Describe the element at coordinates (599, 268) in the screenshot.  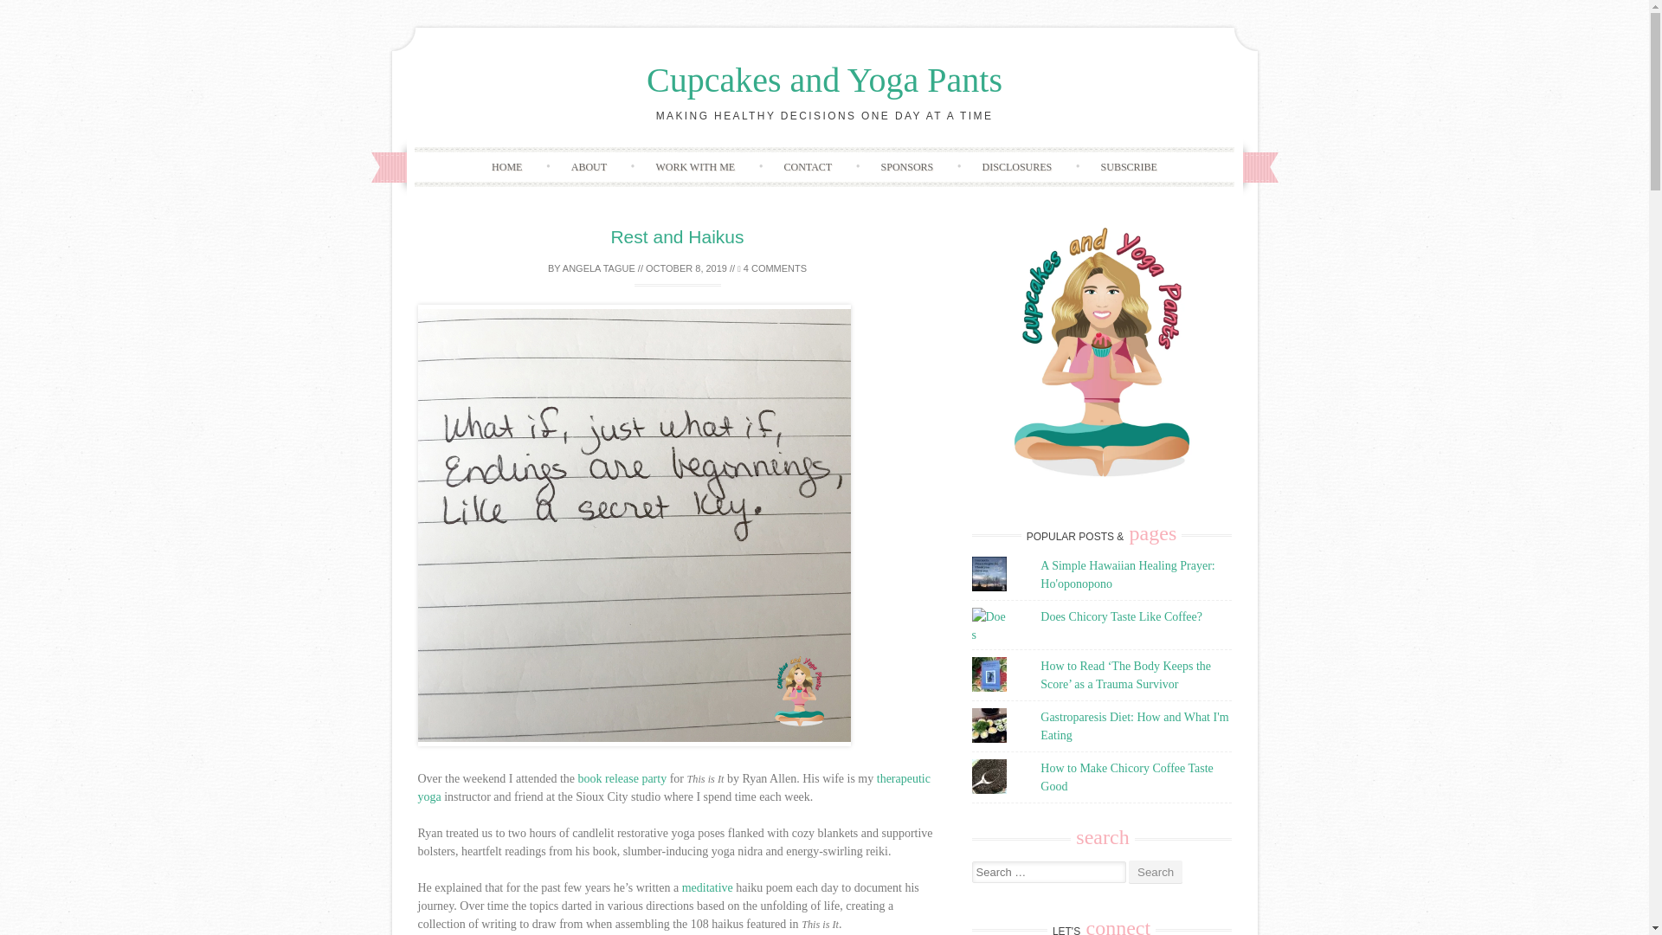
I see `ANGELA TAGUE` at that location.